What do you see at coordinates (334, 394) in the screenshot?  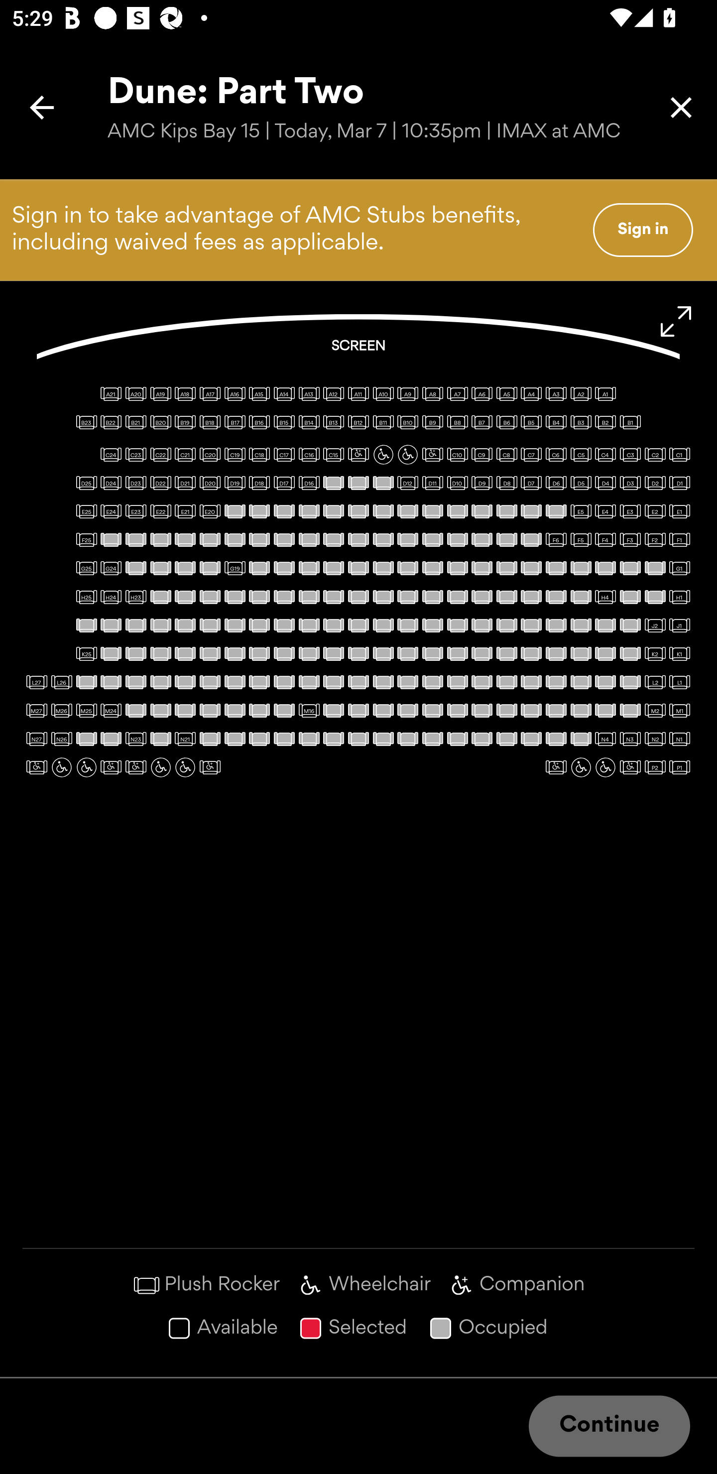 I see `A12, Regular seat, available` at bounding box center [334, 394].